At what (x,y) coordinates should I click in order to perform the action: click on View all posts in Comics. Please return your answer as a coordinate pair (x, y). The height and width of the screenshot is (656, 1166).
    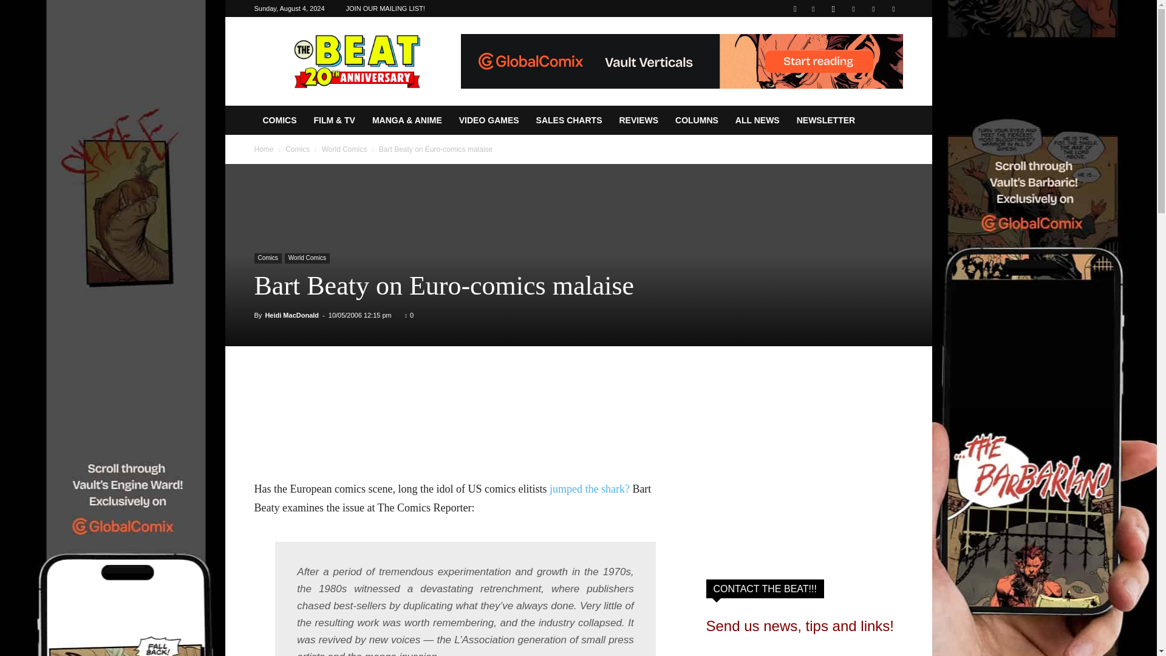
    Looking at the image, I should click on (298, 149).